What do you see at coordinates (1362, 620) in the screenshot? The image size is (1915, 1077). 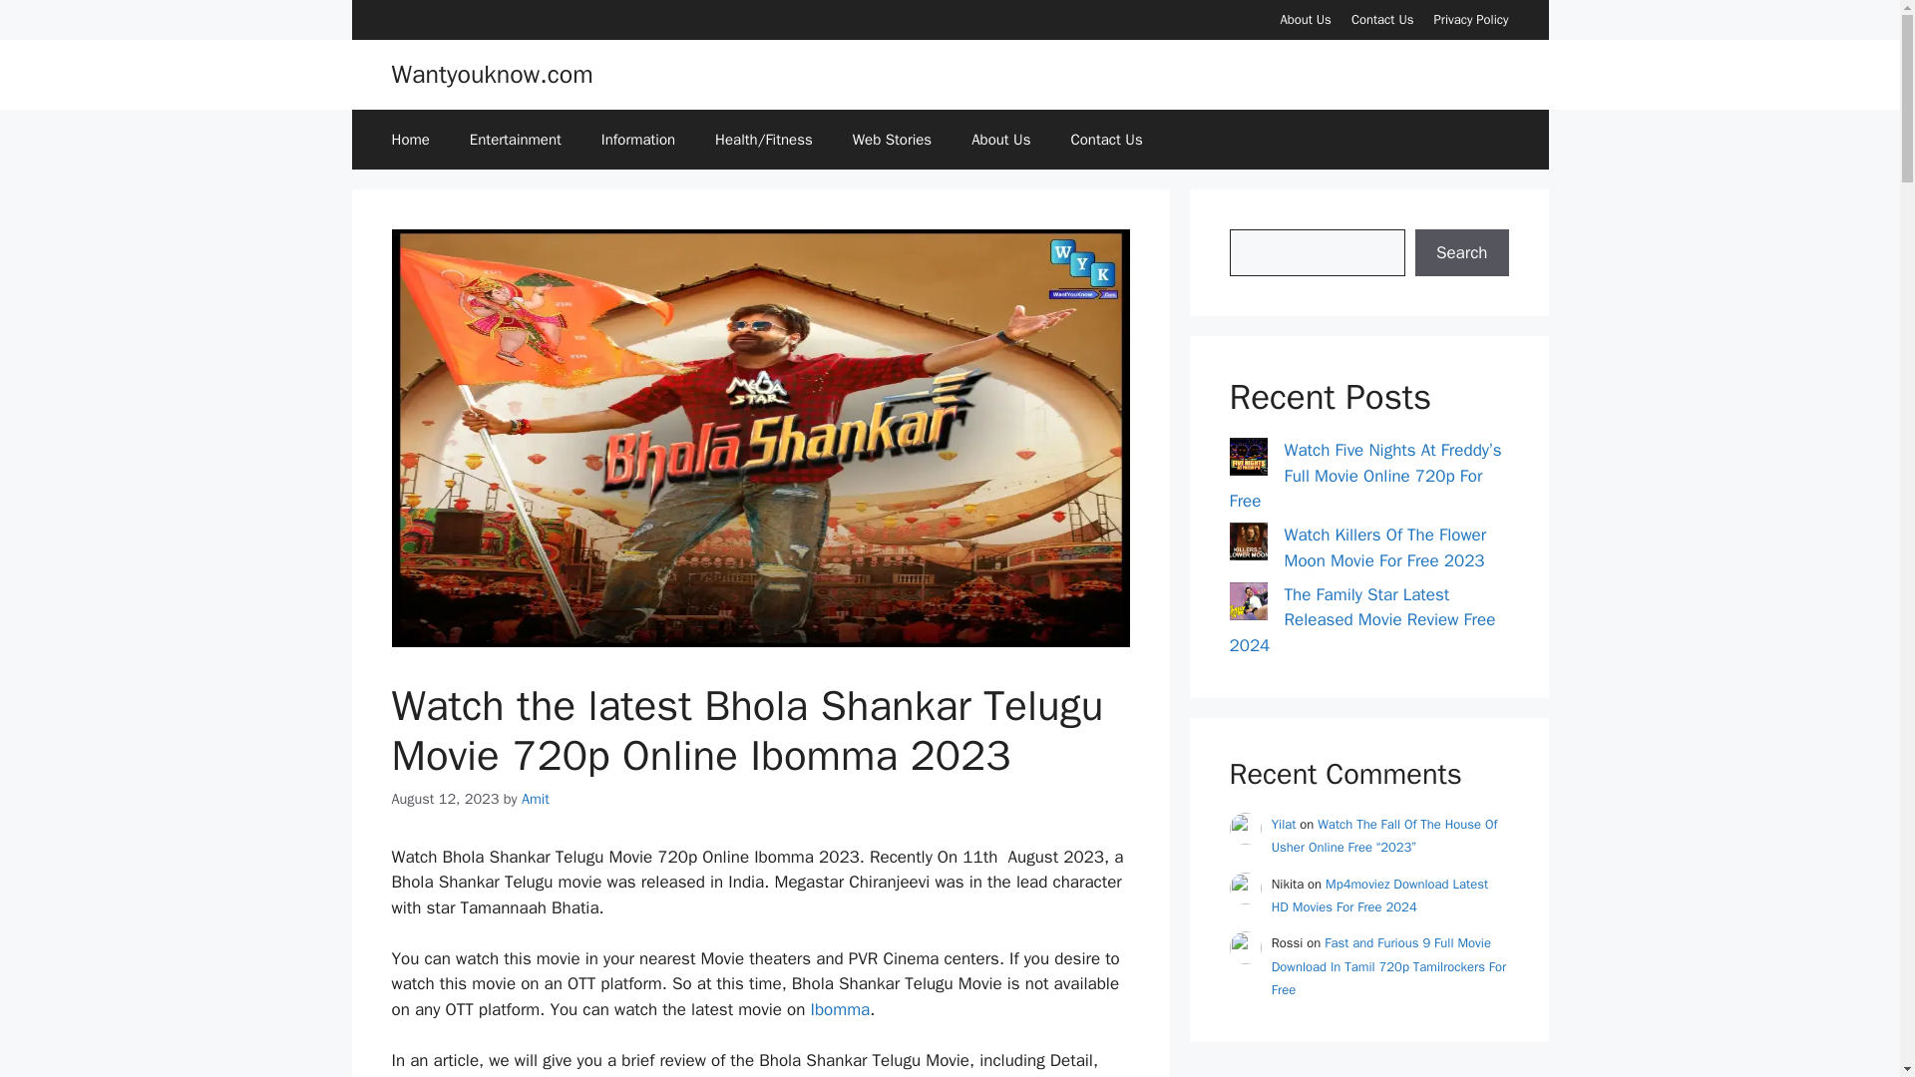 I see `The Family Star Latest Released Movie Review Free 2024` at bounding box center [1362, 620].